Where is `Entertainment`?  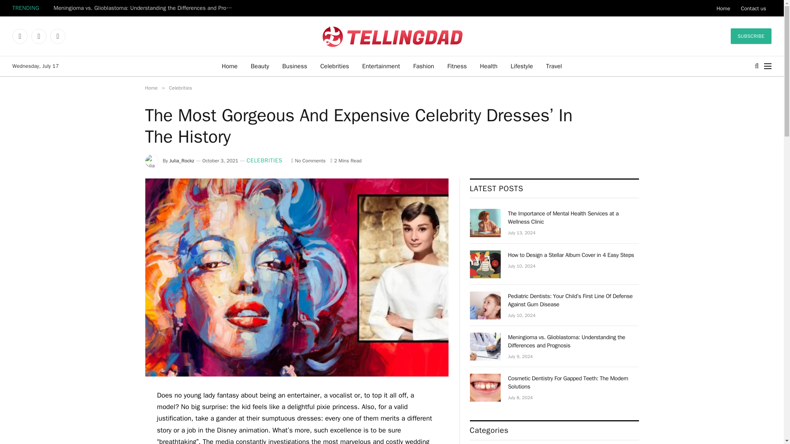
Entertainment is located at coordinates (381, 66).